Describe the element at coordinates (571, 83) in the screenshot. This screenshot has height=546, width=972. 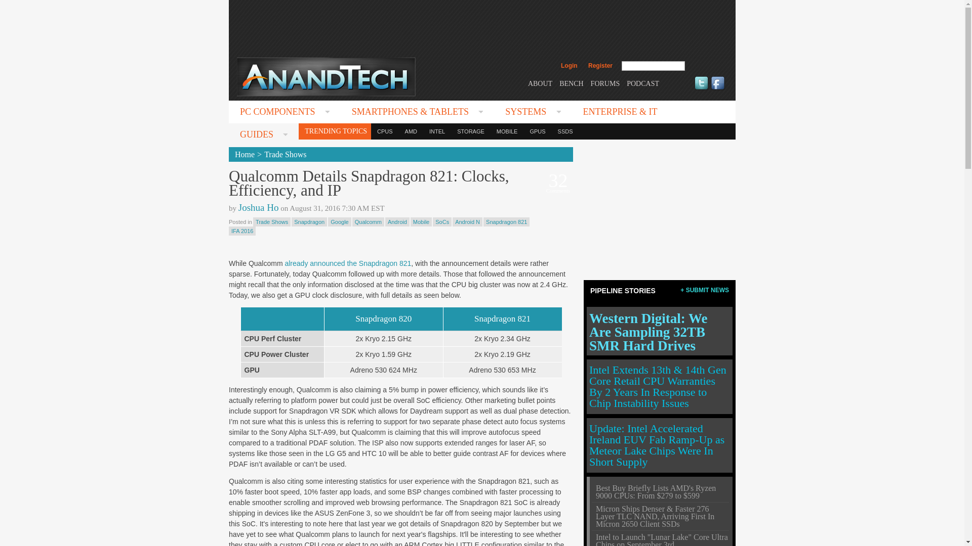
I see `BENCH` at that location.